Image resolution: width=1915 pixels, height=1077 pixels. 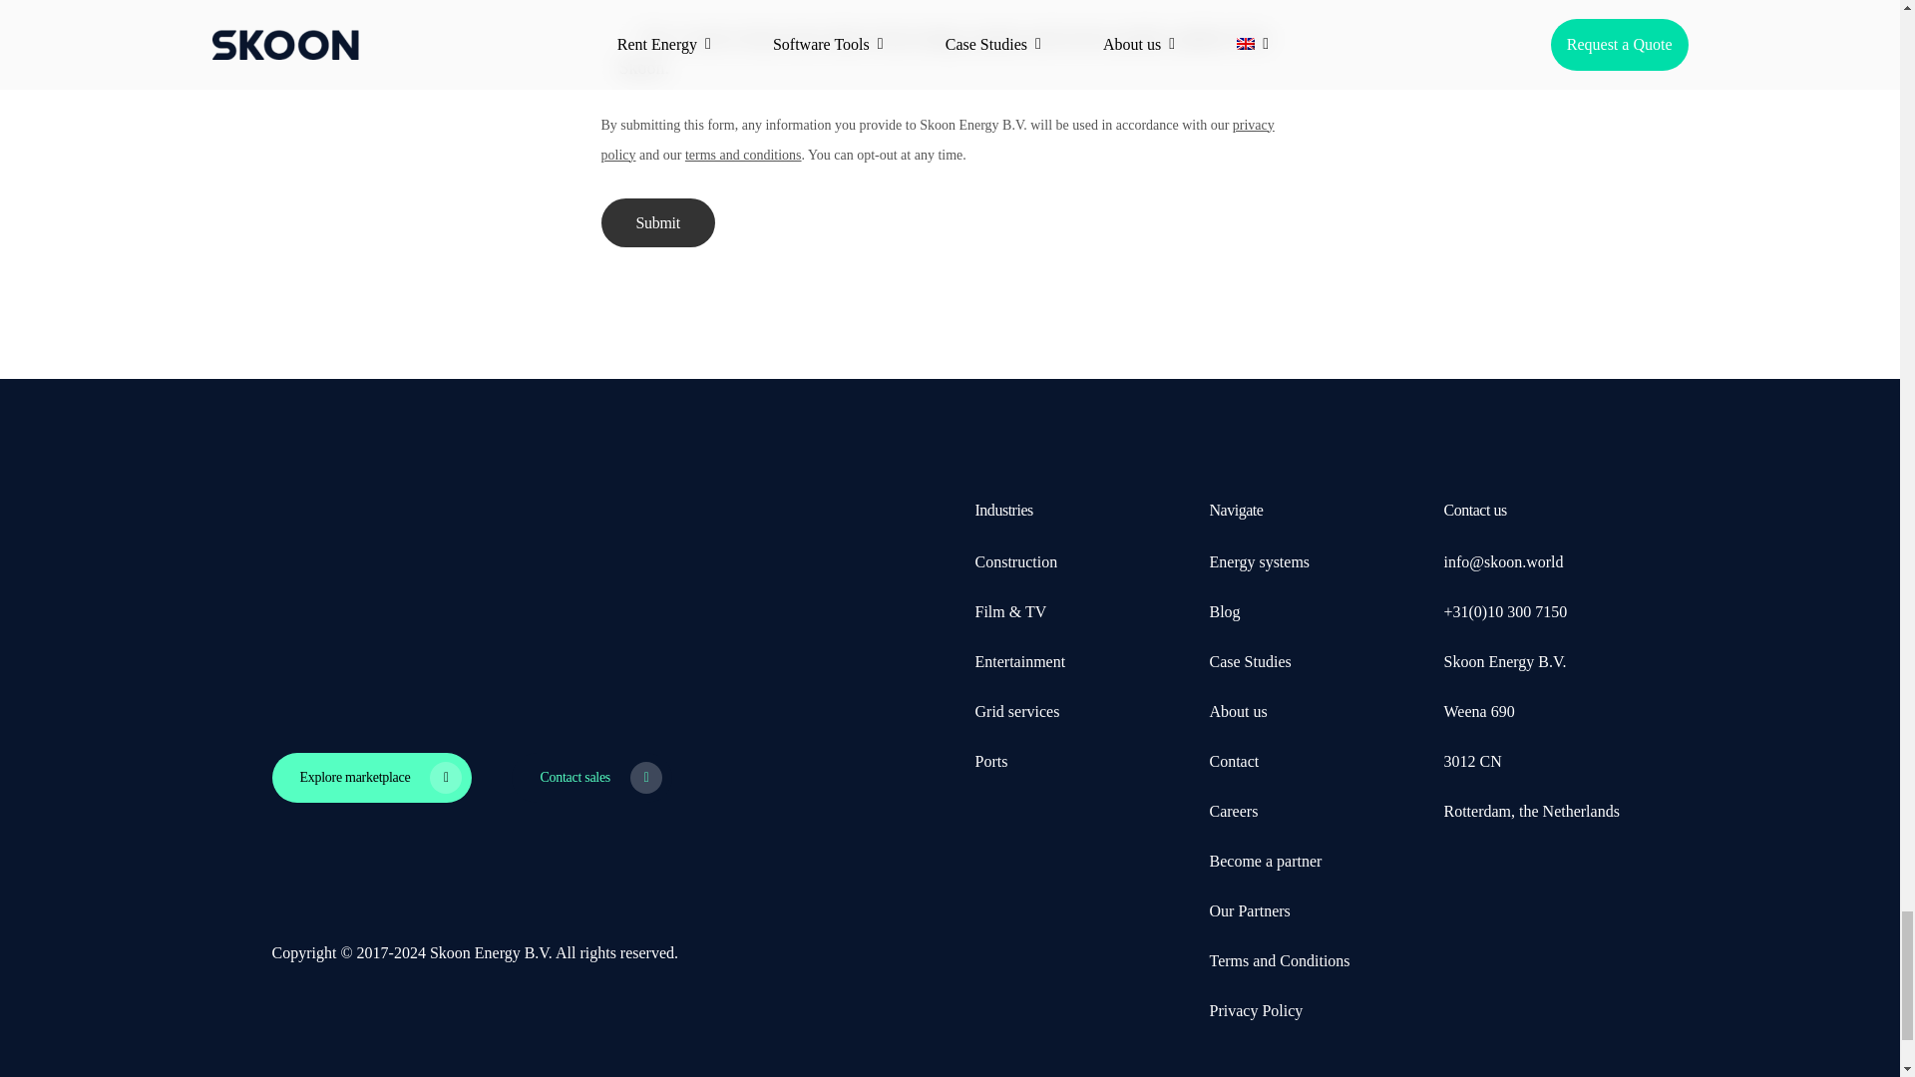 I want to click on Explore marketplace, so click(x=371, y=777).